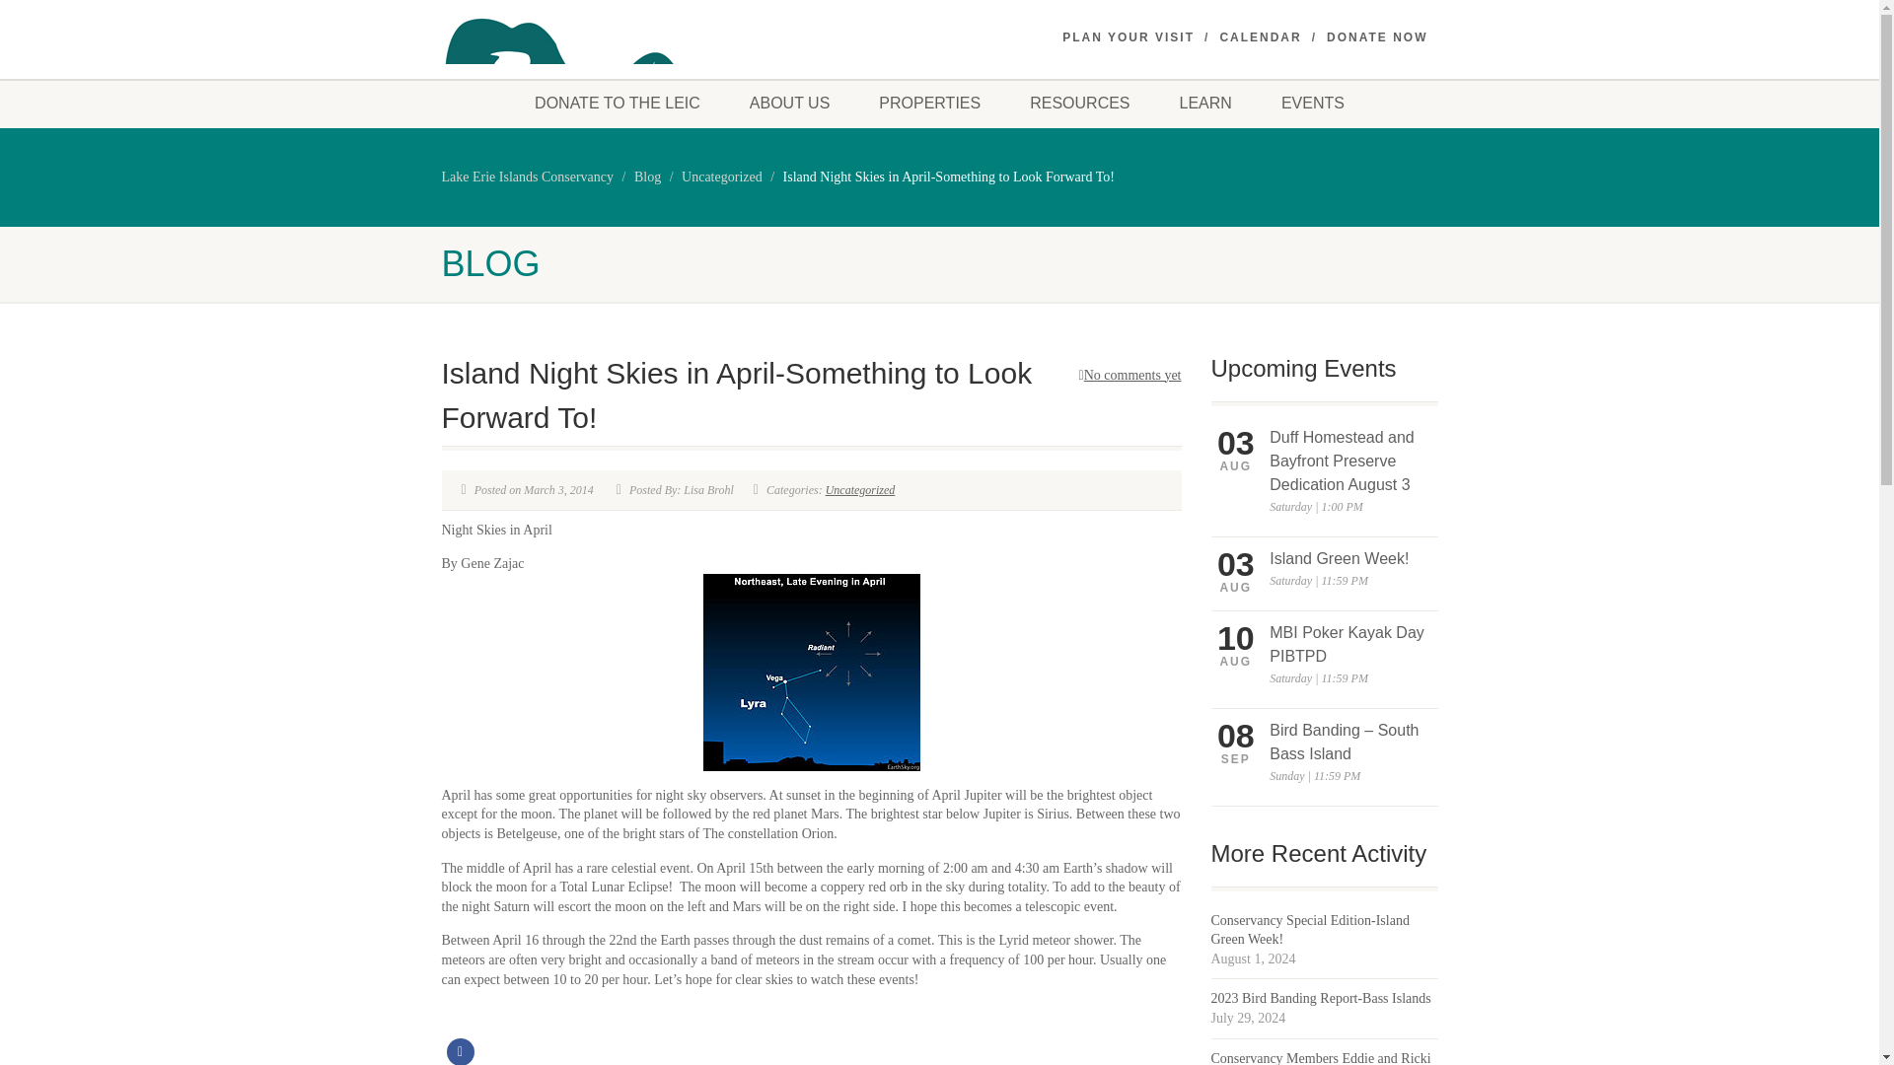  Describe the element at coordinates (1129, 37) in the screenshot. I see `PLAN YOUR VISIT` at that location.